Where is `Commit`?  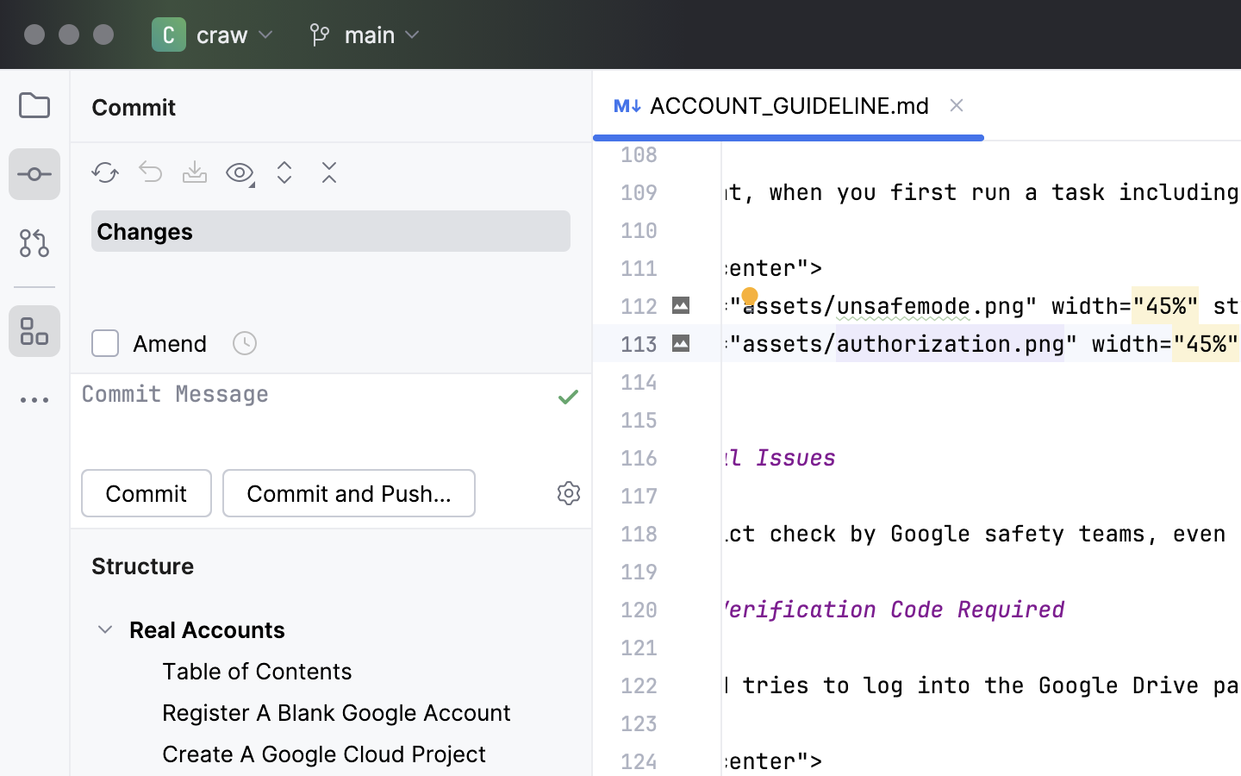
Commit is located at coordinates (137, 107).